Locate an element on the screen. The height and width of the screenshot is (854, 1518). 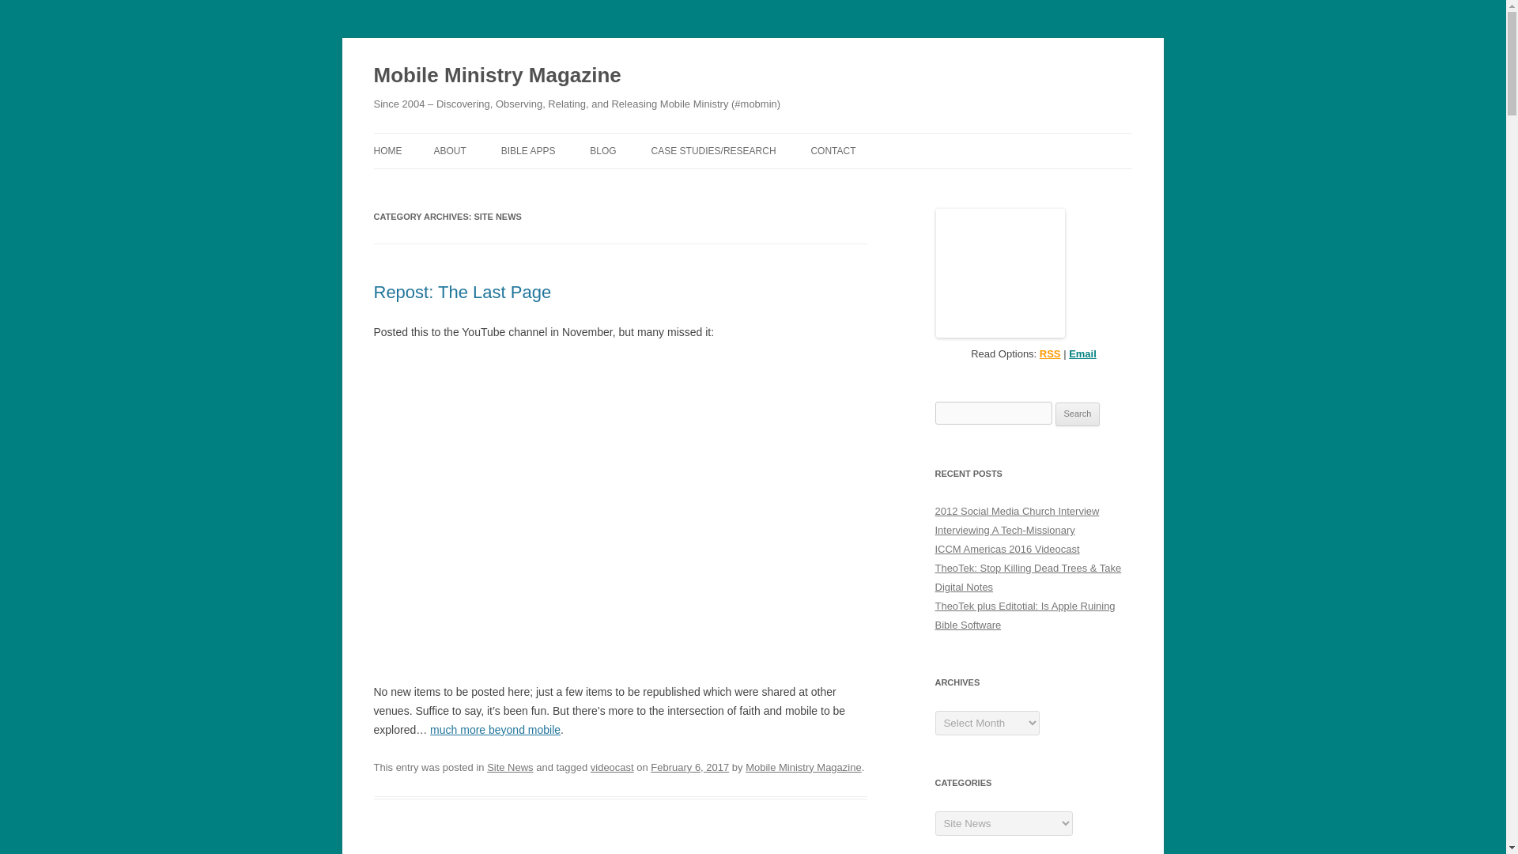
BIBLE APPS is located at coordinates (528, 150).